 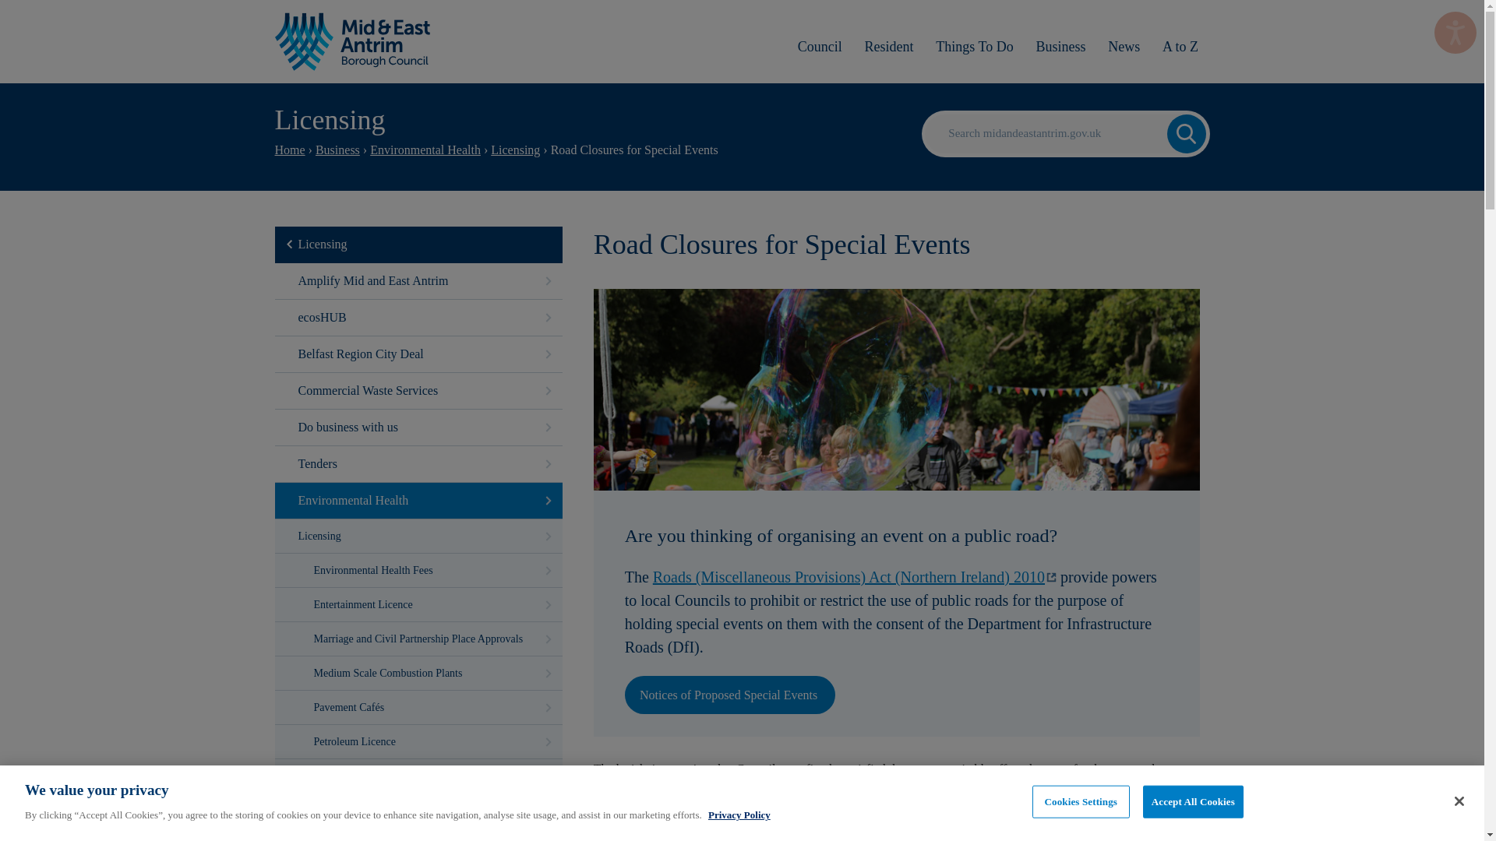 What do you see at coordinates (323, 243) in the screenshot?
I see `Licensing` at bounding box center [323, 243].